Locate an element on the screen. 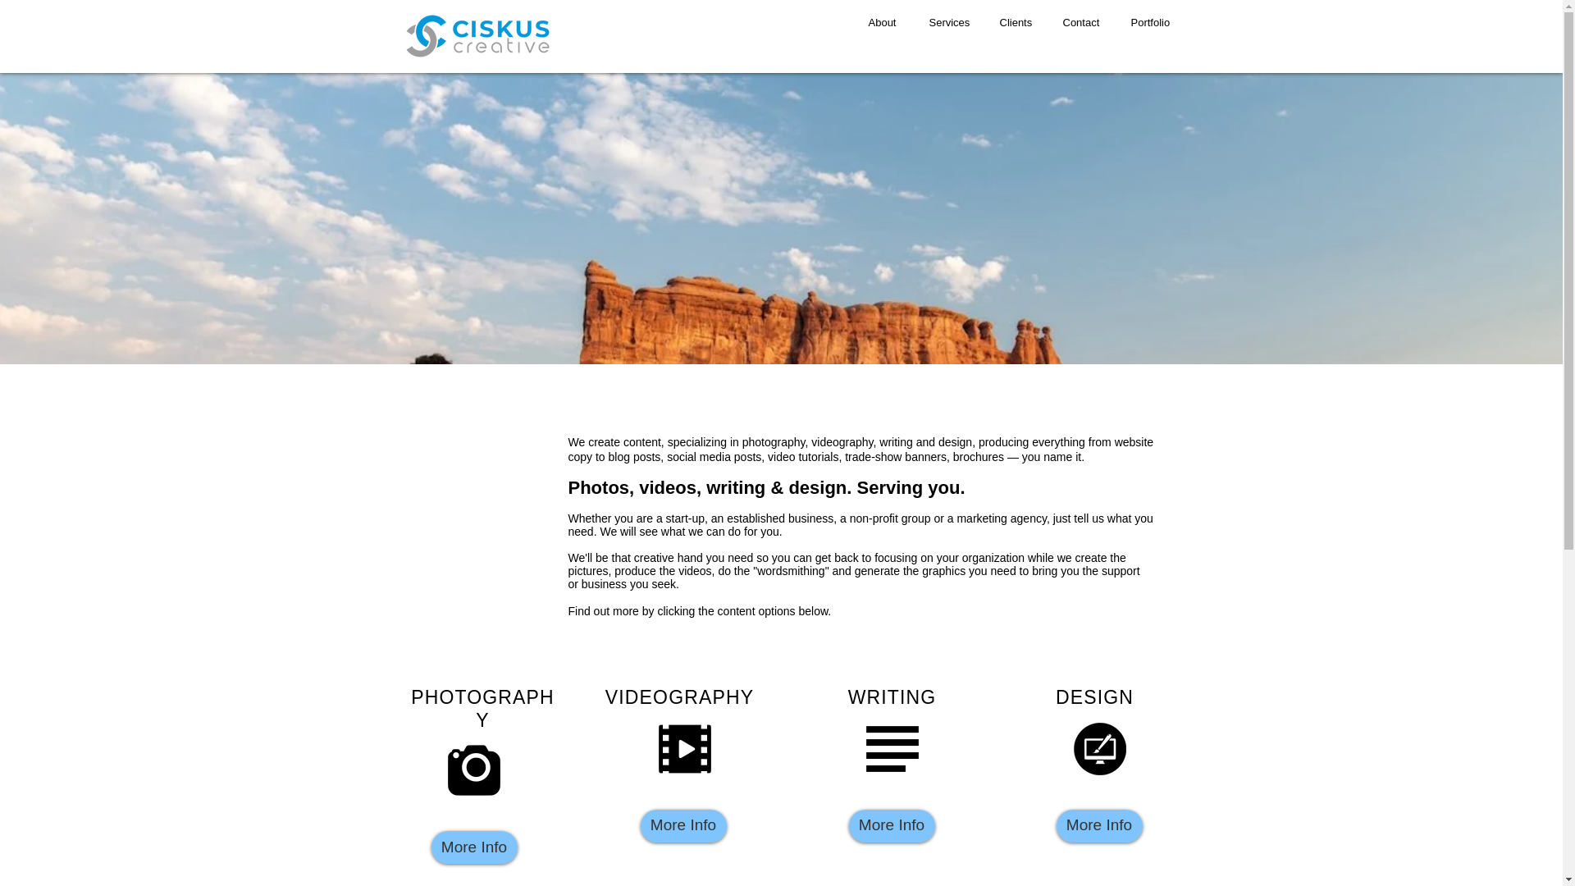 Image resolution: width=1575 pixels, height=886 pixels. Clients is located at coordinates (1014, 22).